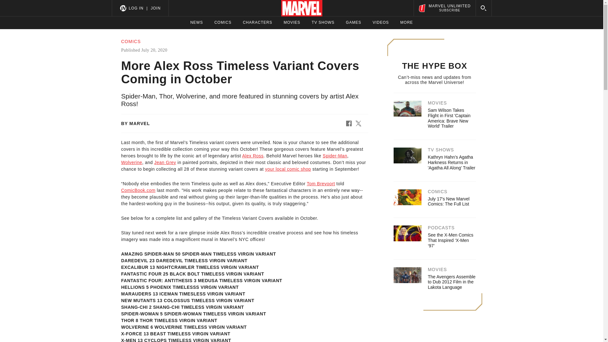 Image resolution: width=608 pixels, height=342 pixels. I want to click on Tom Brevoort, so click(165, 162).